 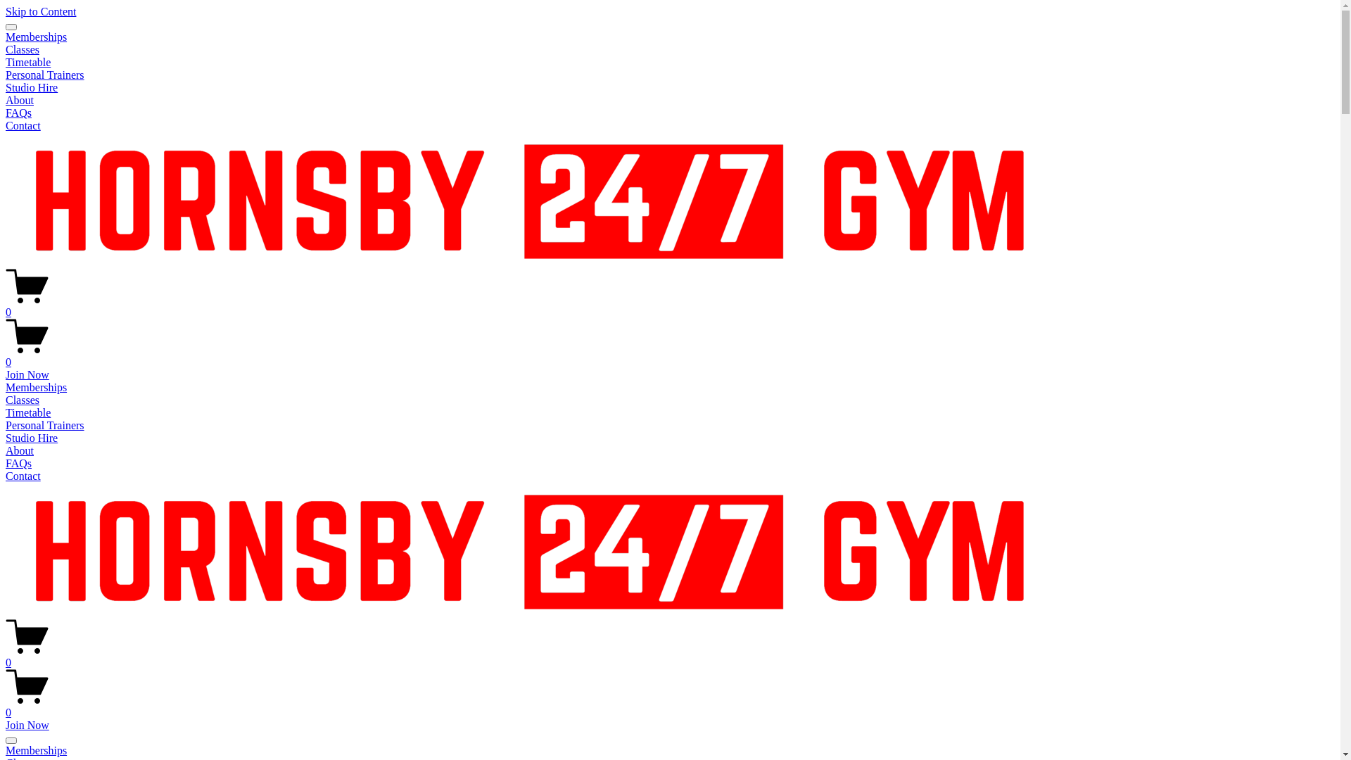 I want to click on 0, so click(x=670, y=657).